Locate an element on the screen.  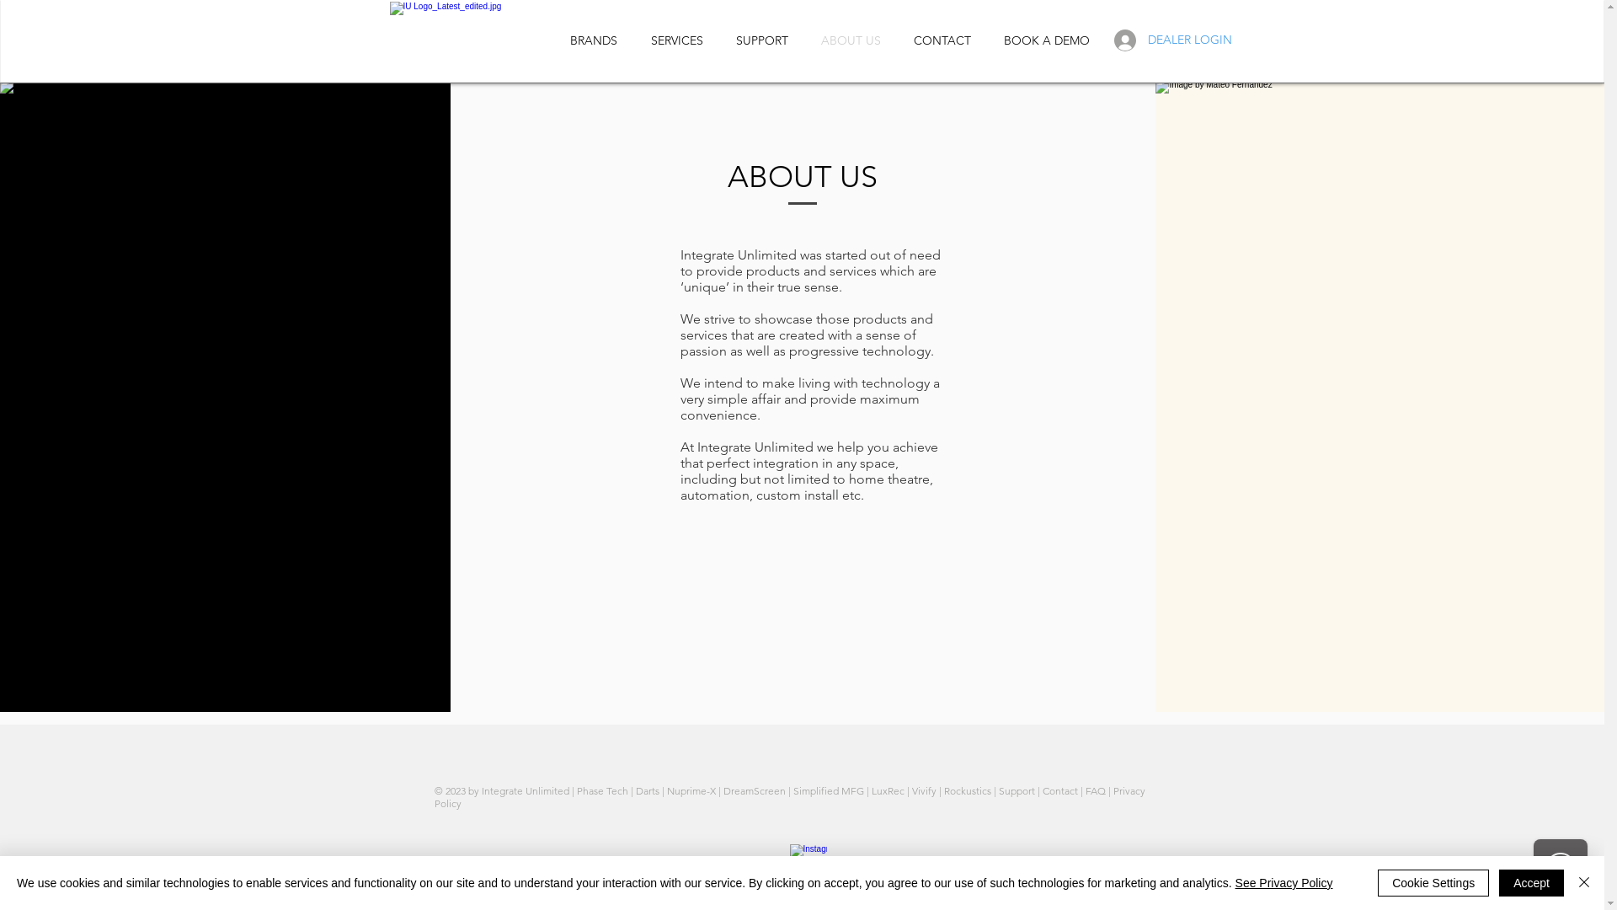
Vivify is located at coordinates (923, 790).